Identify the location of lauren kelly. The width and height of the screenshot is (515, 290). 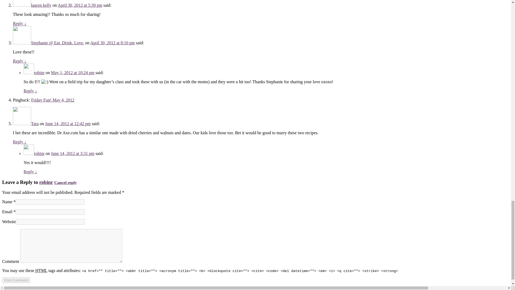
(41, 5).